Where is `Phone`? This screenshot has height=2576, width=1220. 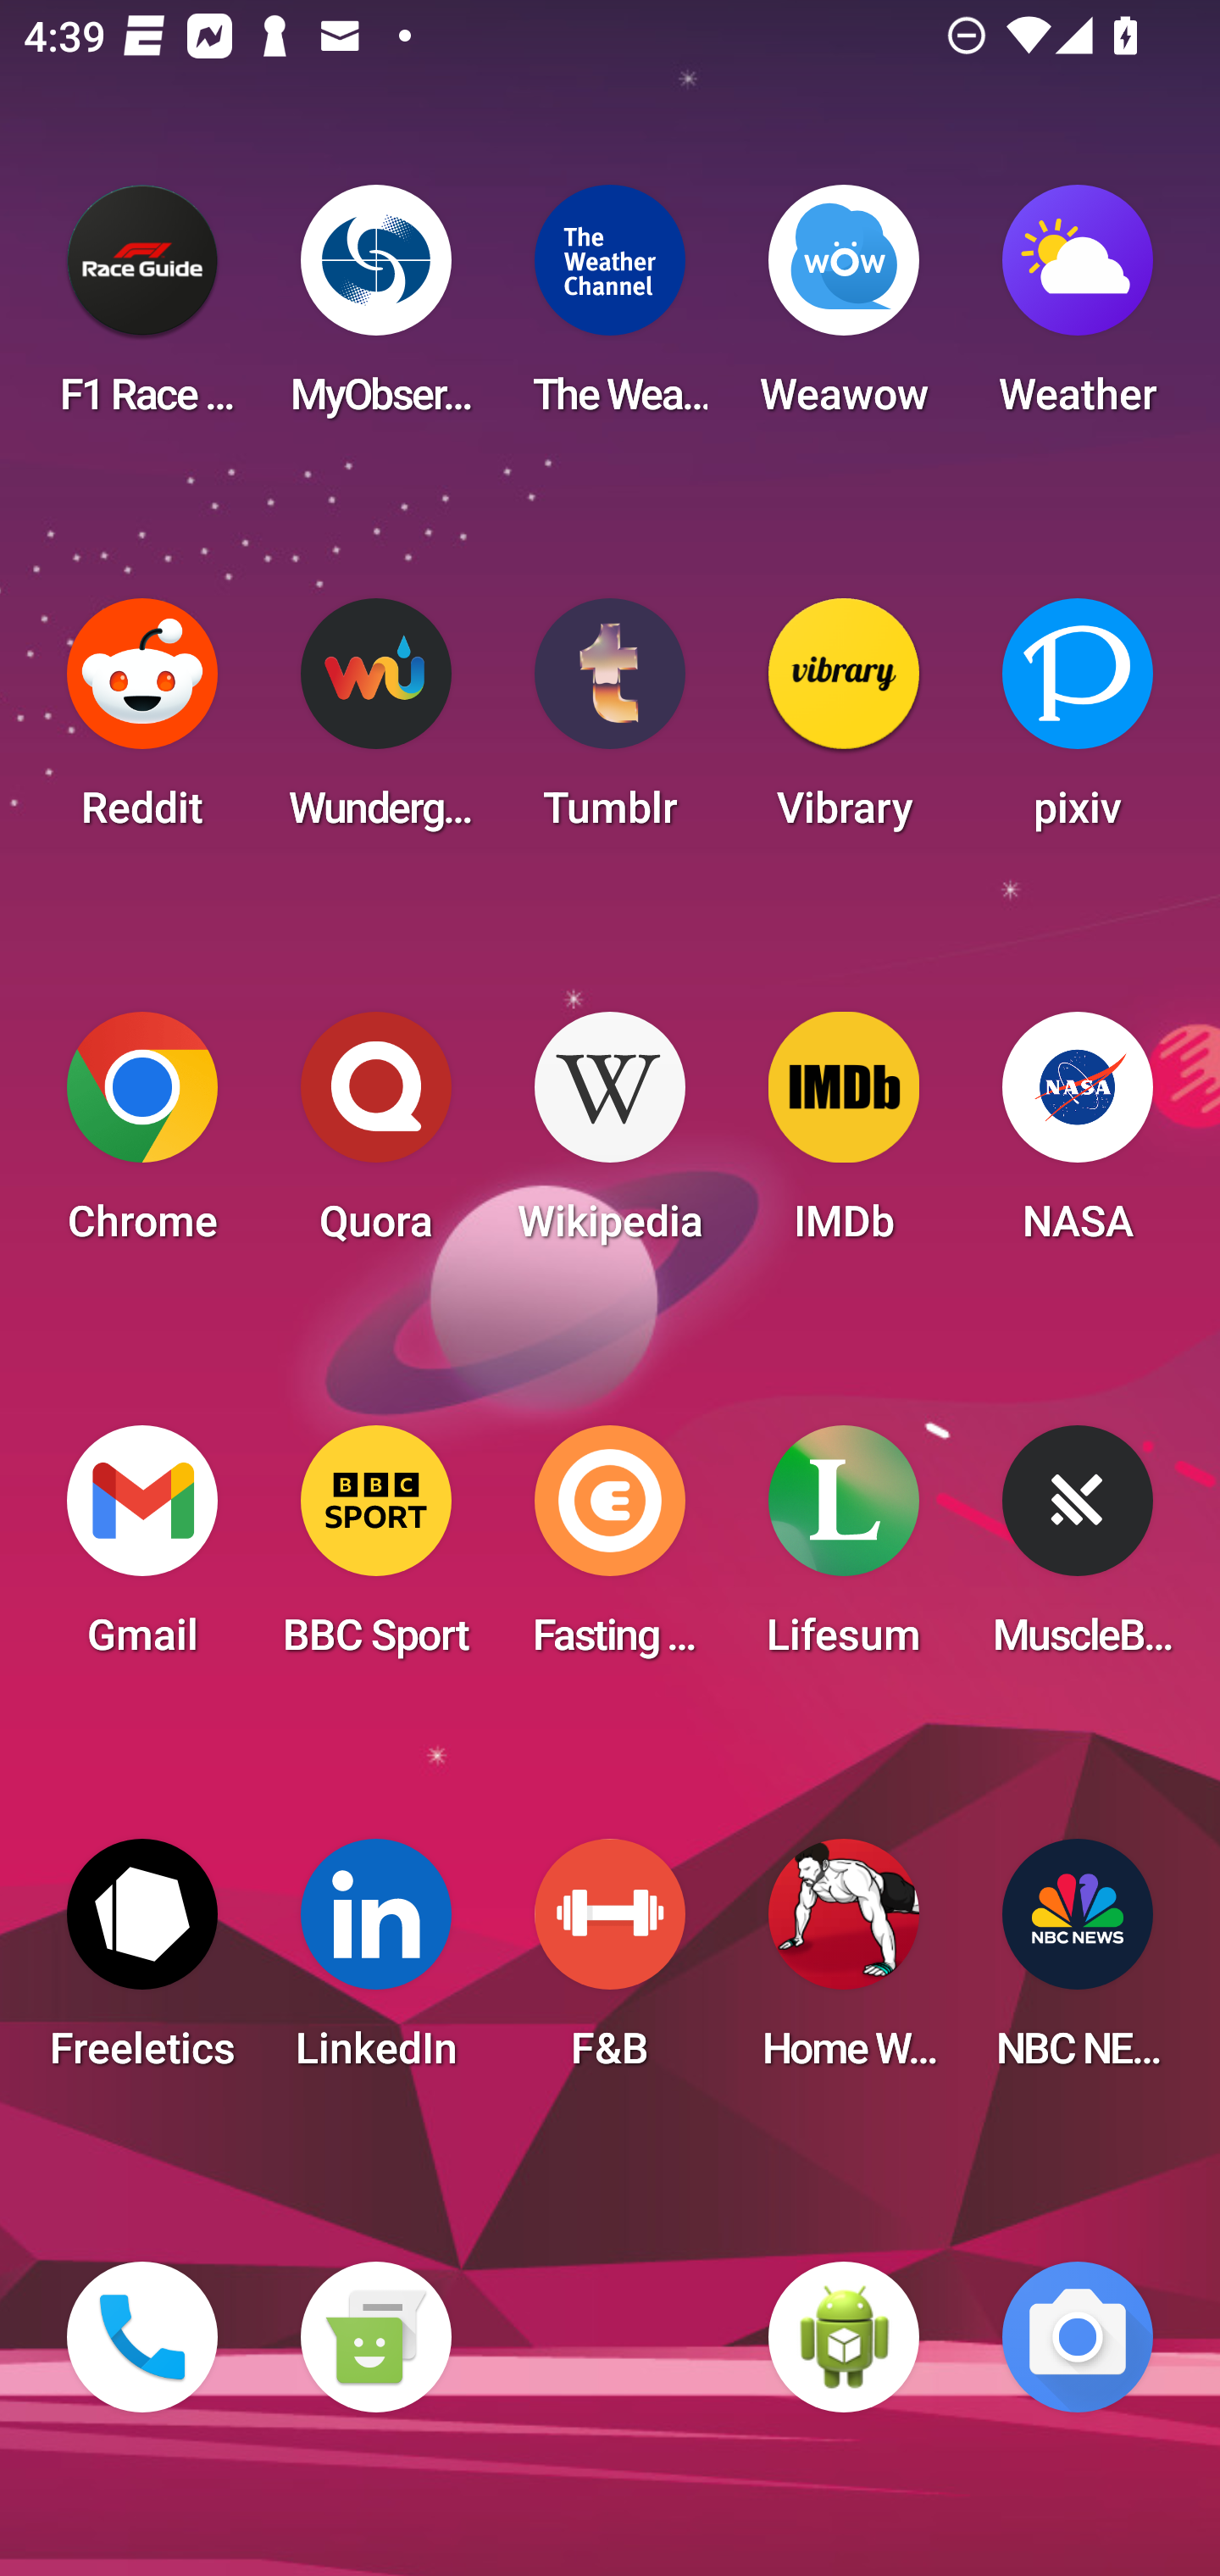
Phone is located at coordinates (142, 2337).